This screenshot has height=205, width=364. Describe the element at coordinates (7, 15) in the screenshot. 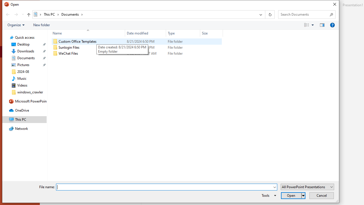

I see `Back (Alt + Left Arrow)` at that location.